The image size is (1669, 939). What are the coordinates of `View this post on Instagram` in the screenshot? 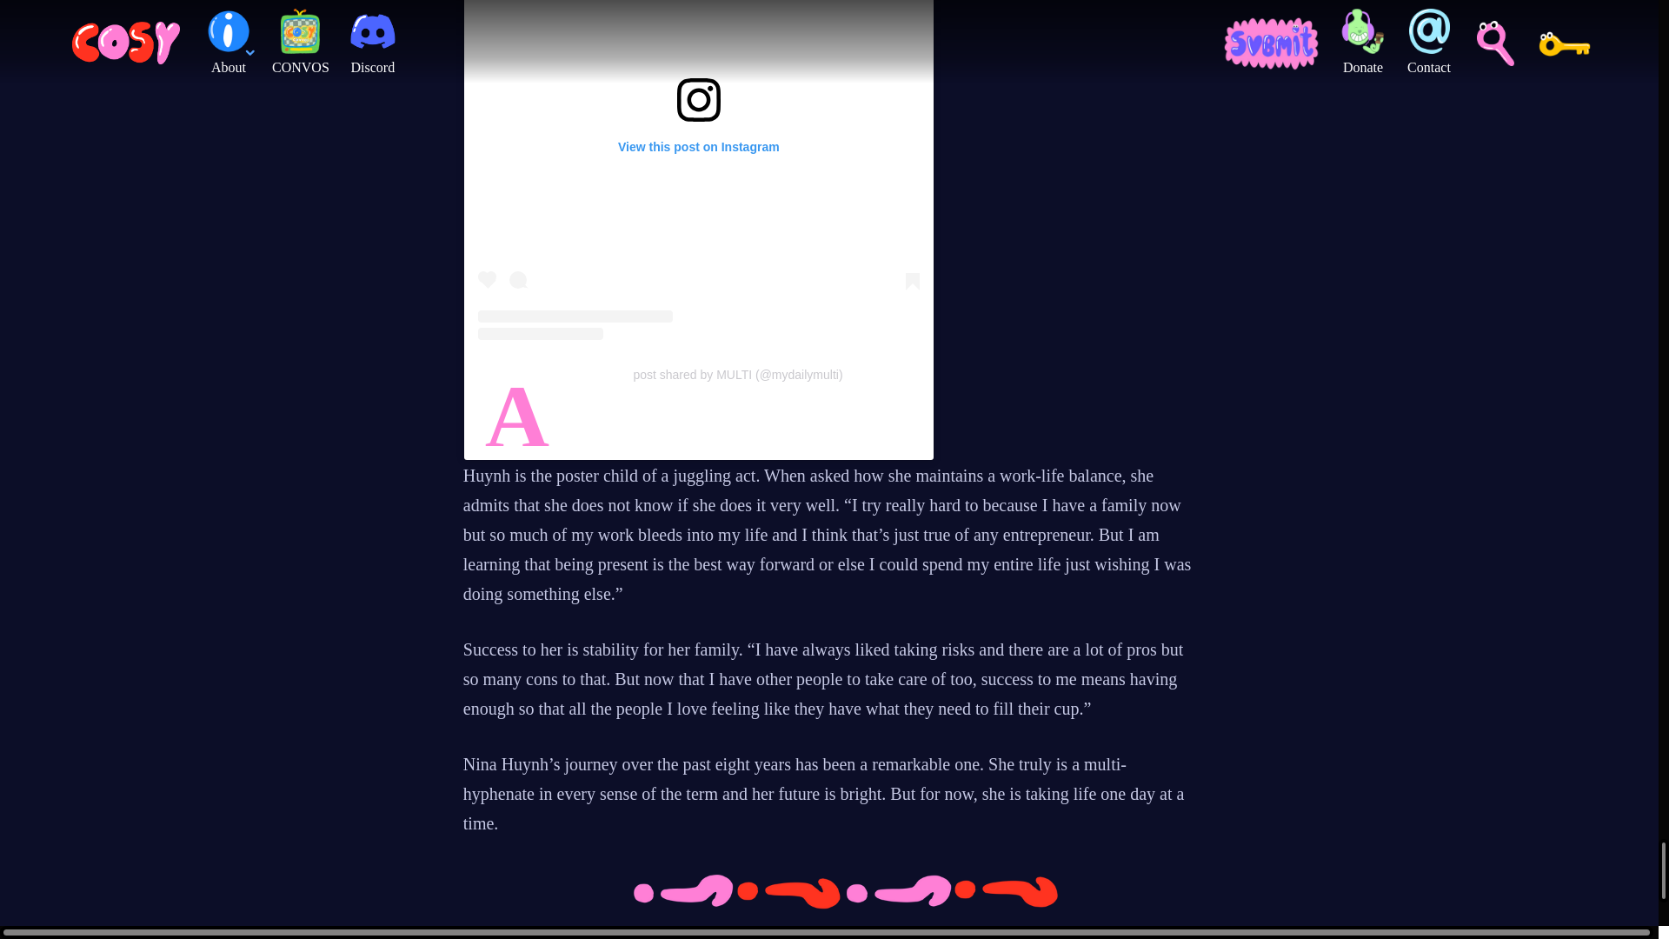 It's located at (698, 170).